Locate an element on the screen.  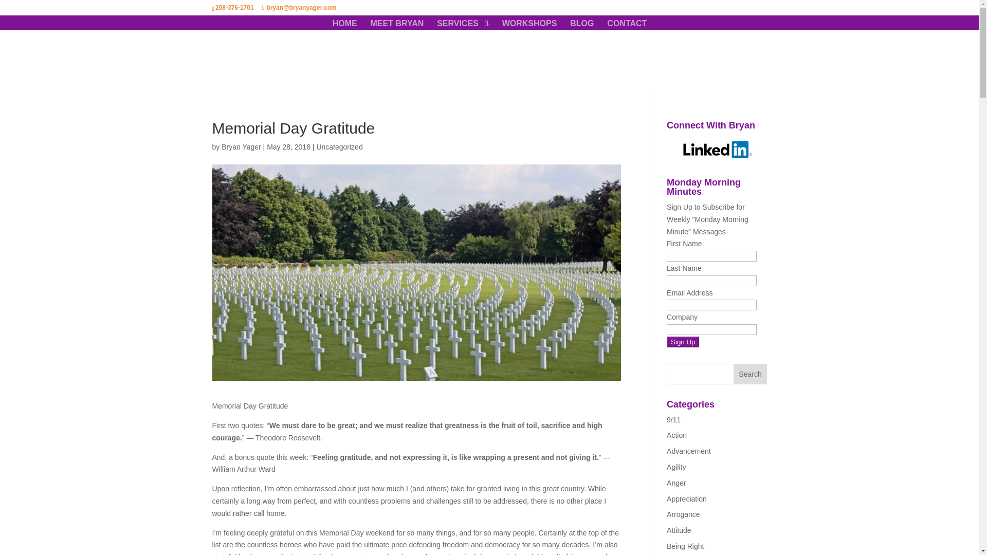
SERVICES is located at coordinates (463, 25).